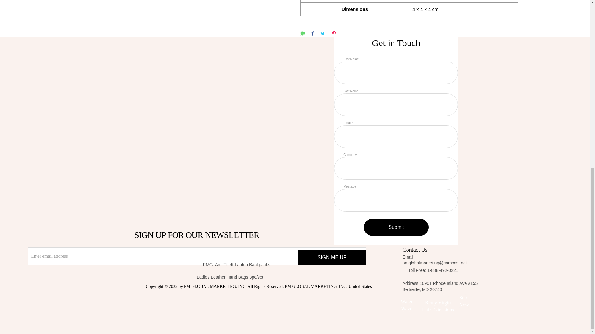 Image resolution: width=595 pixels, height=334 pixels. Describe the element at coordinates (254, 265) in the screenshot. I see `PMG: Anti Theft Laptop Backpacks` at that location.